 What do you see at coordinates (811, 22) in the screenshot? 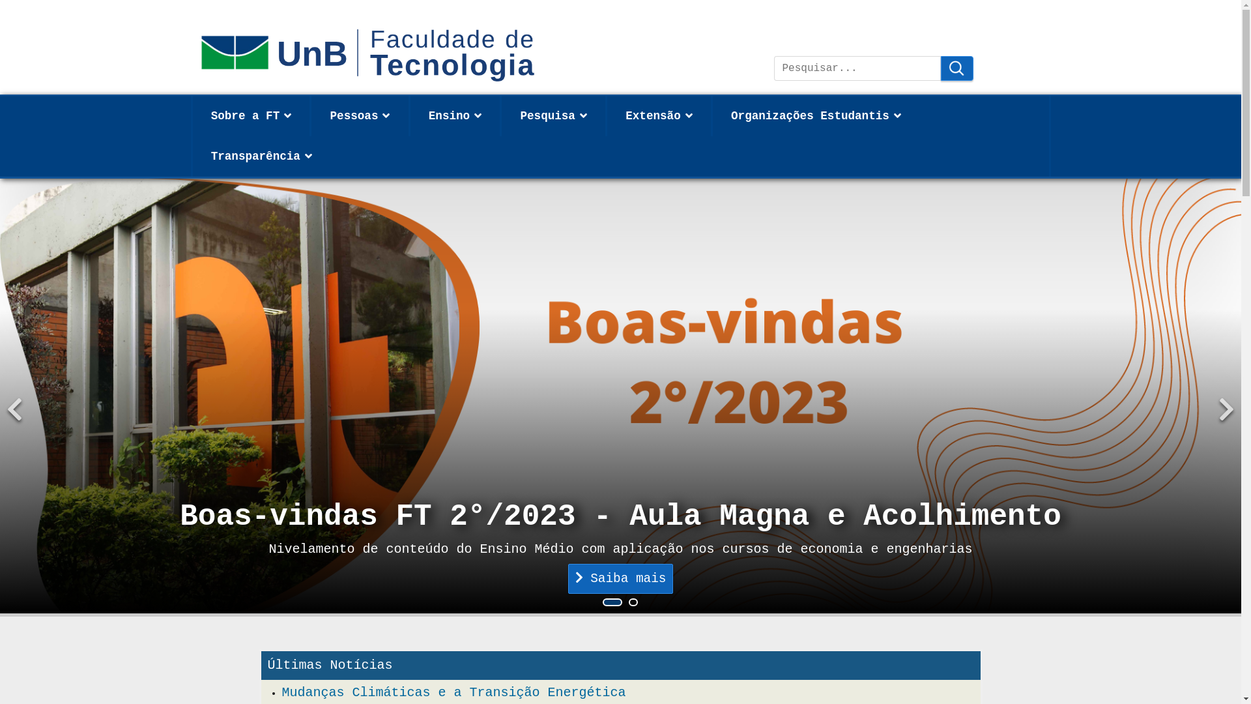
I see `English` at bounding box center [811, 22].